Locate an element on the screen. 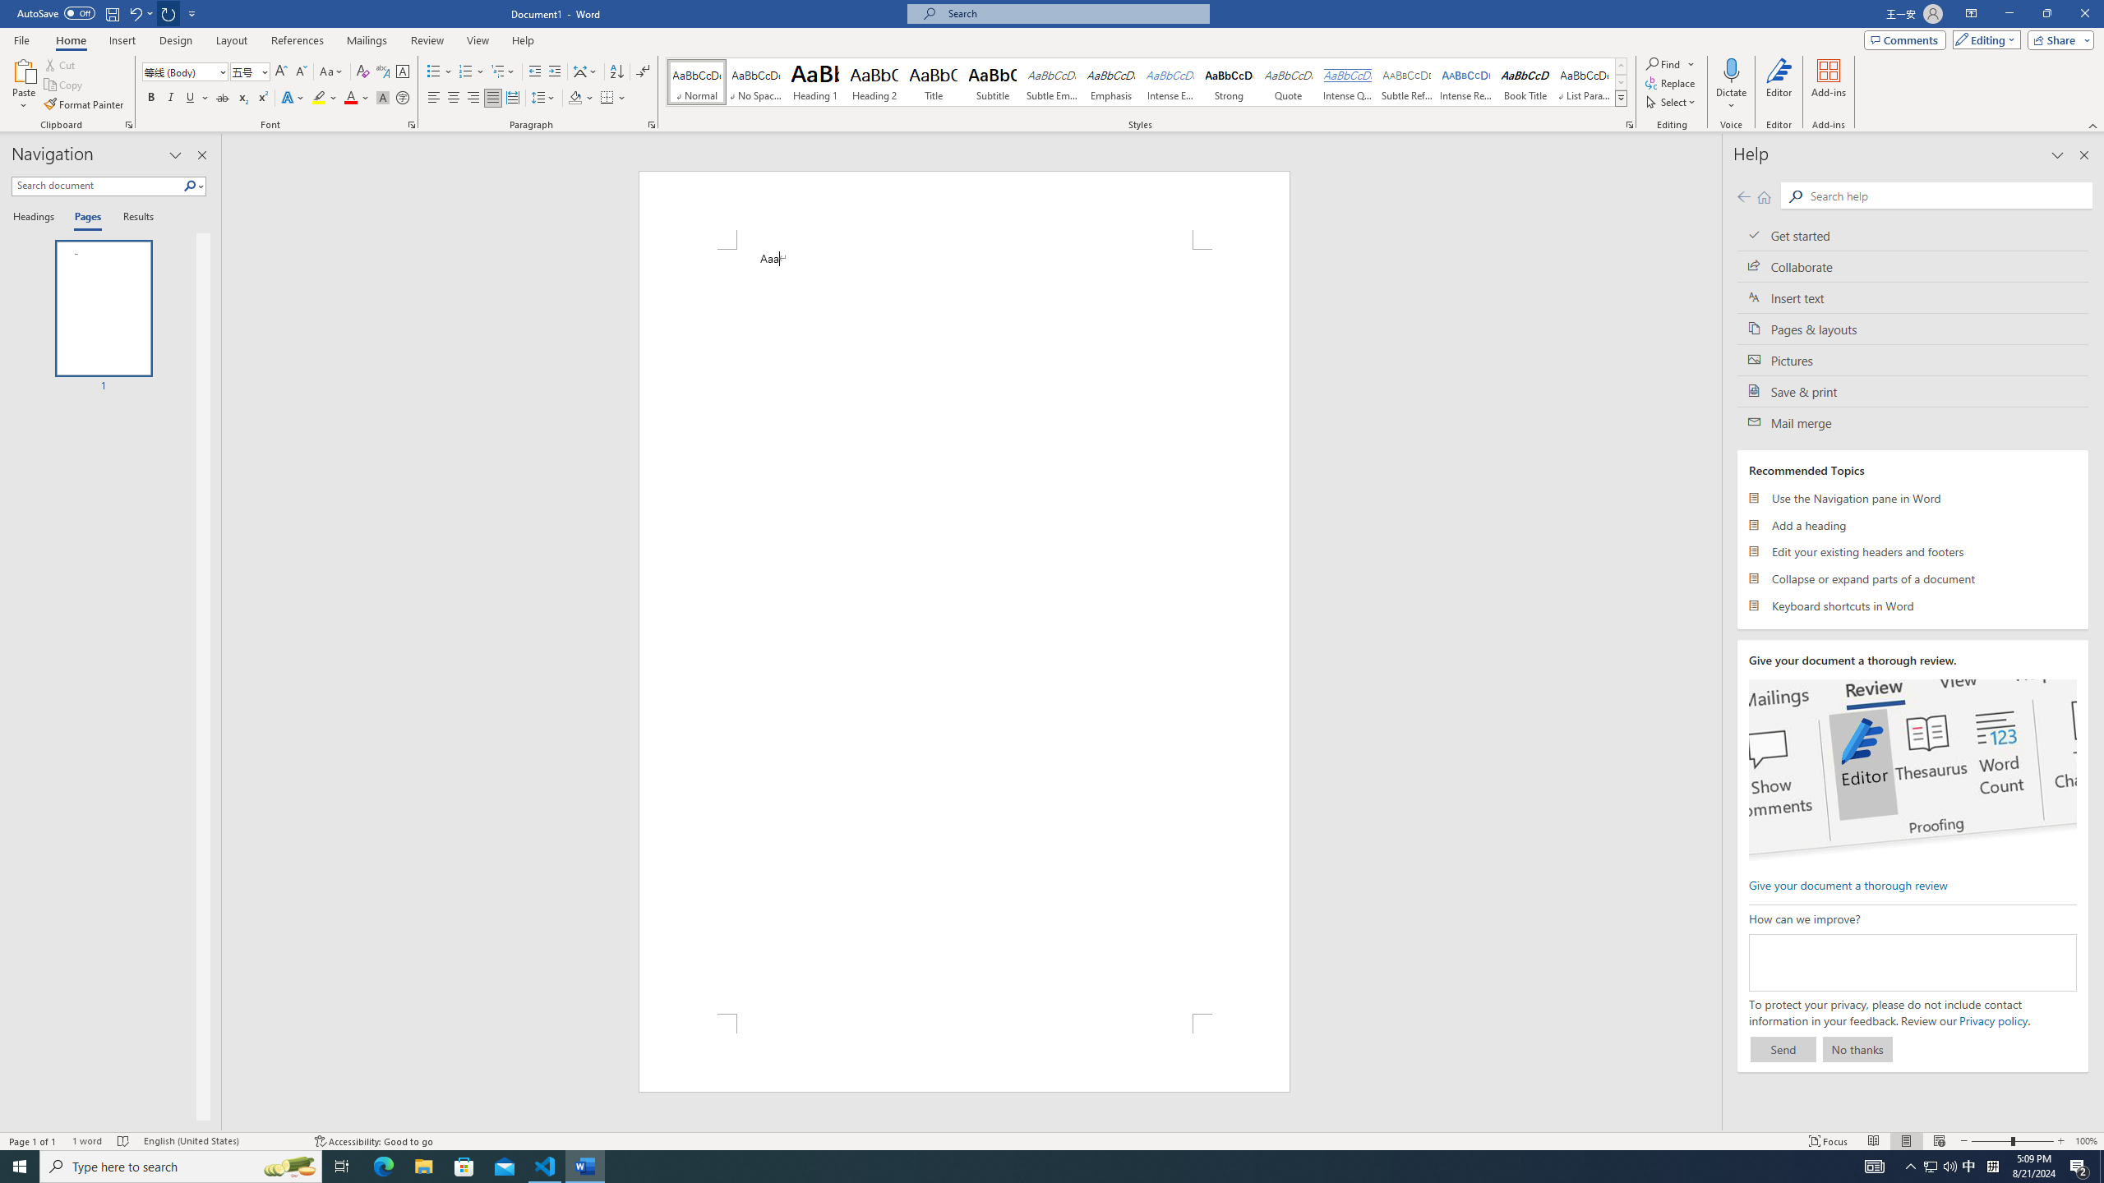  Borders is located at coordinates (607, 99).